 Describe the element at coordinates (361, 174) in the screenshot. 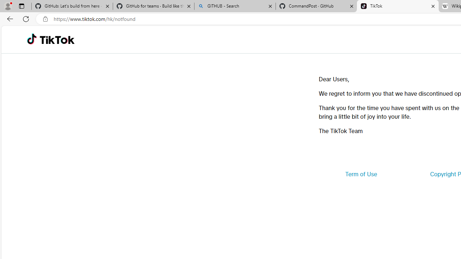

I see `Term of Use` at that location.